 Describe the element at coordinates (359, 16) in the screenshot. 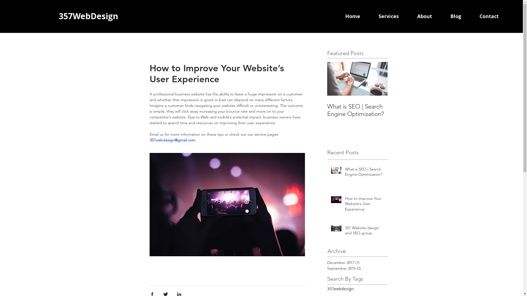

I see `Home` at that location.